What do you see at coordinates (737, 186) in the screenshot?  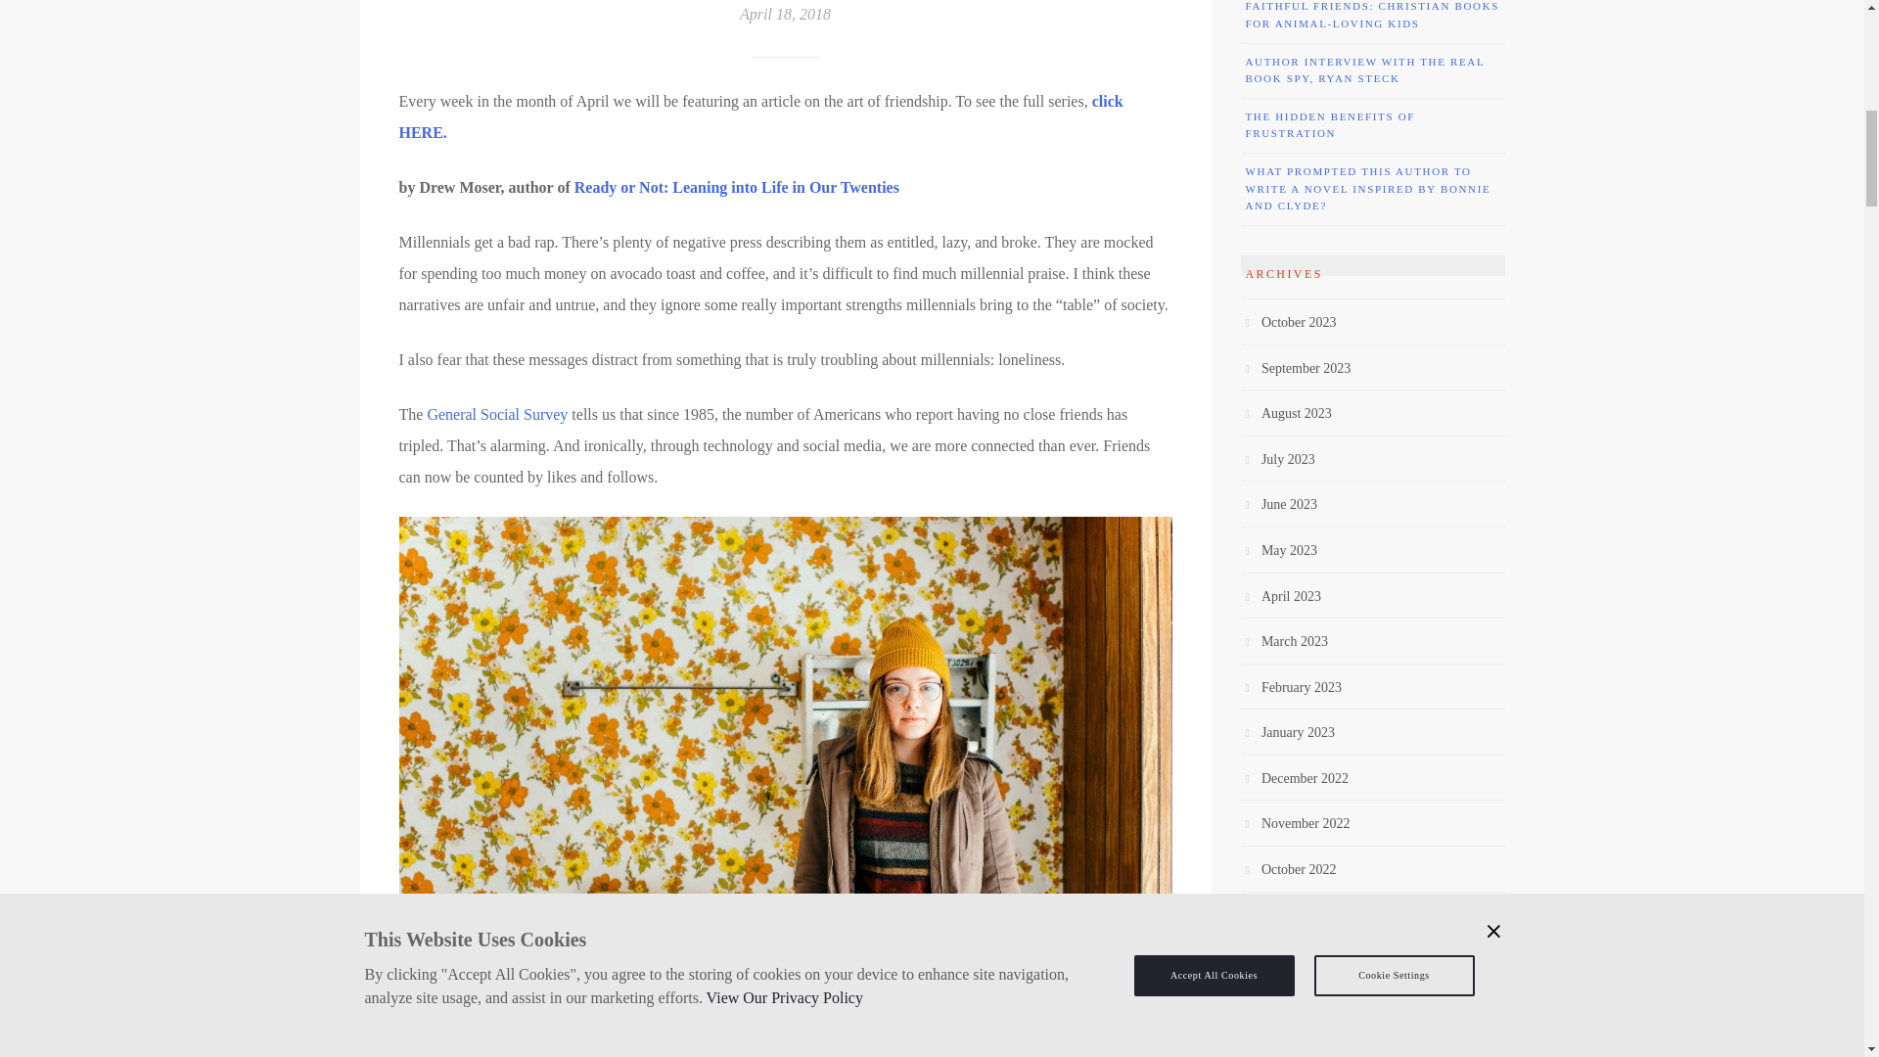 I see `Ready or Not: Leaning into Life in Our Twenties` at bounding box center [737, 186].